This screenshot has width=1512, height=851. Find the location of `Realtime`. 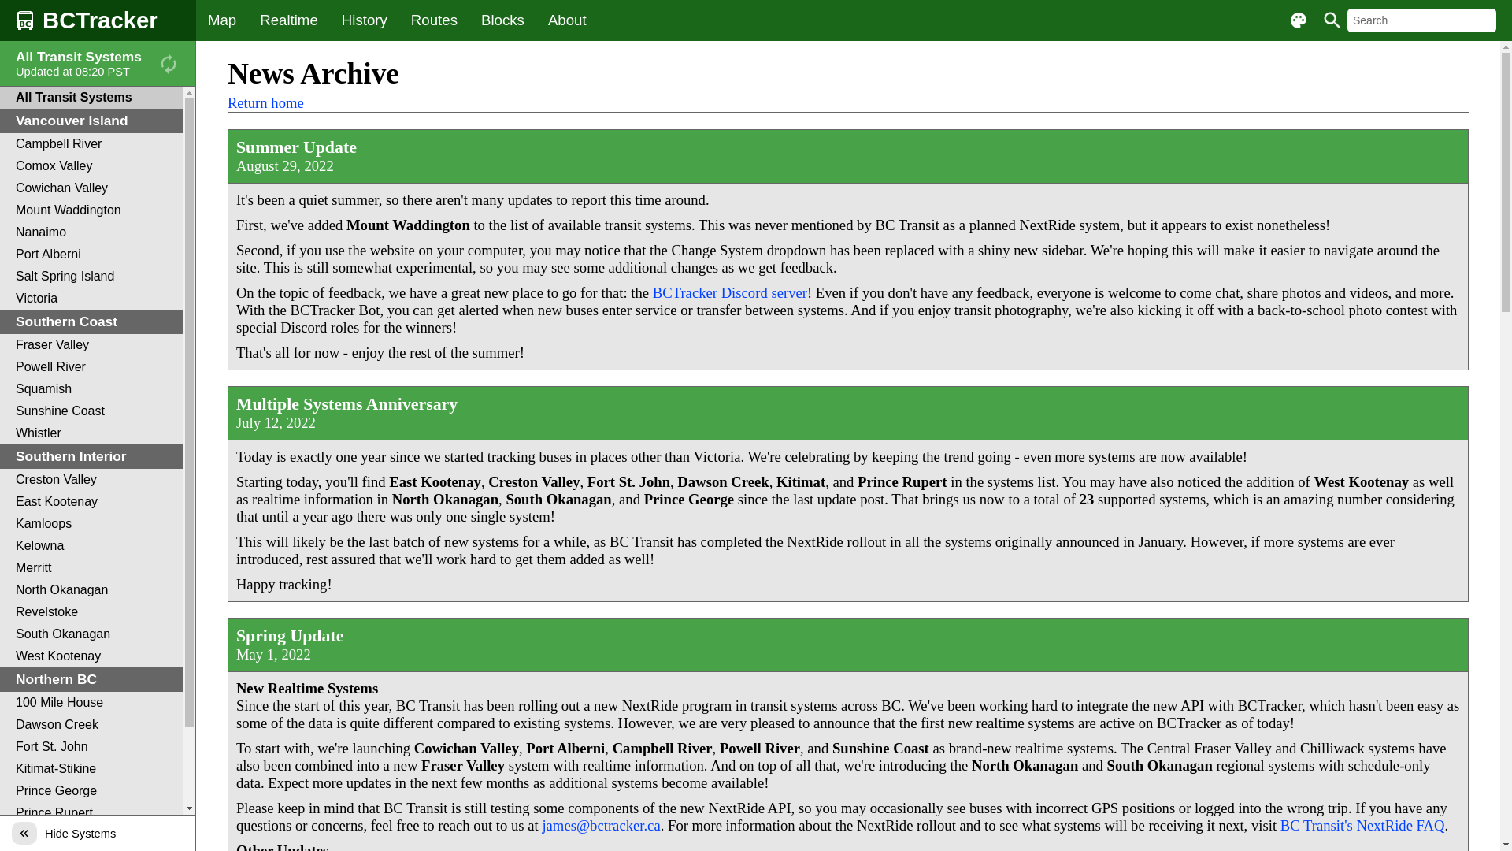

Realtime is located at coordinates (289, 20).